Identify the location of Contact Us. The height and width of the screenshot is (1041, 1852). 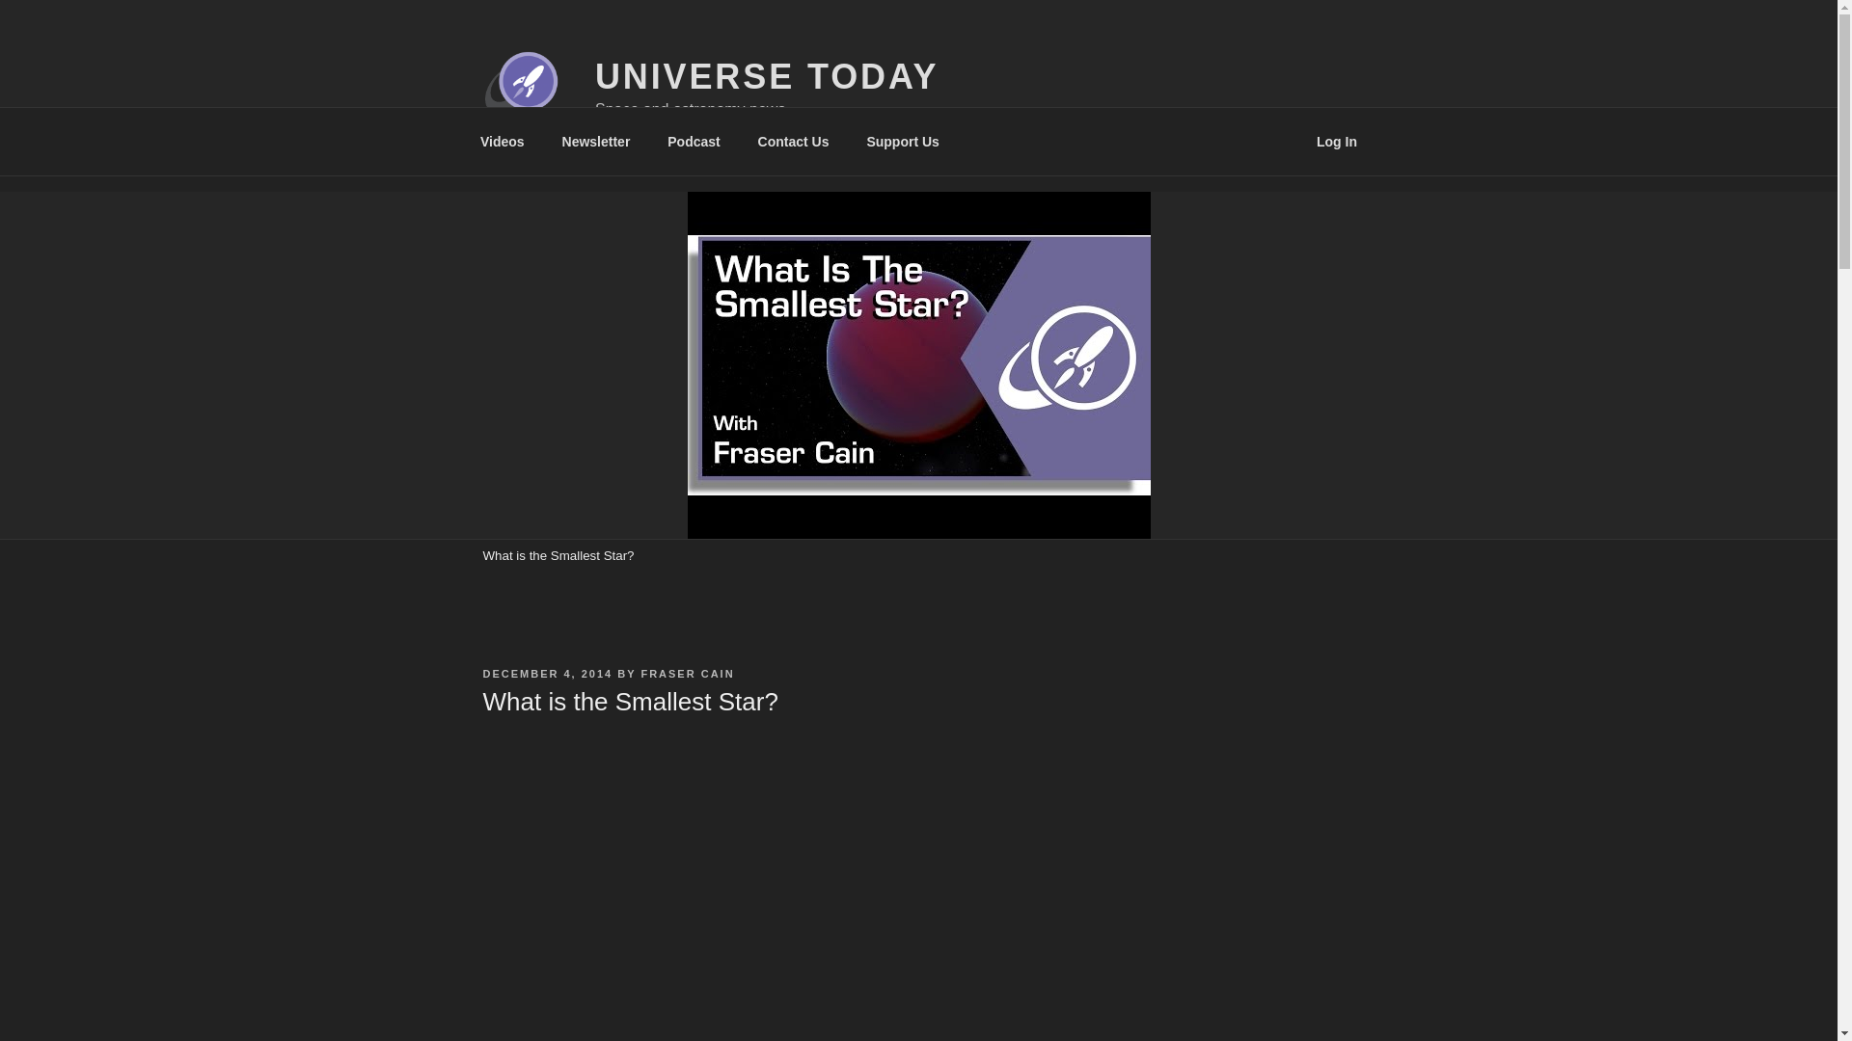
(793, 141).